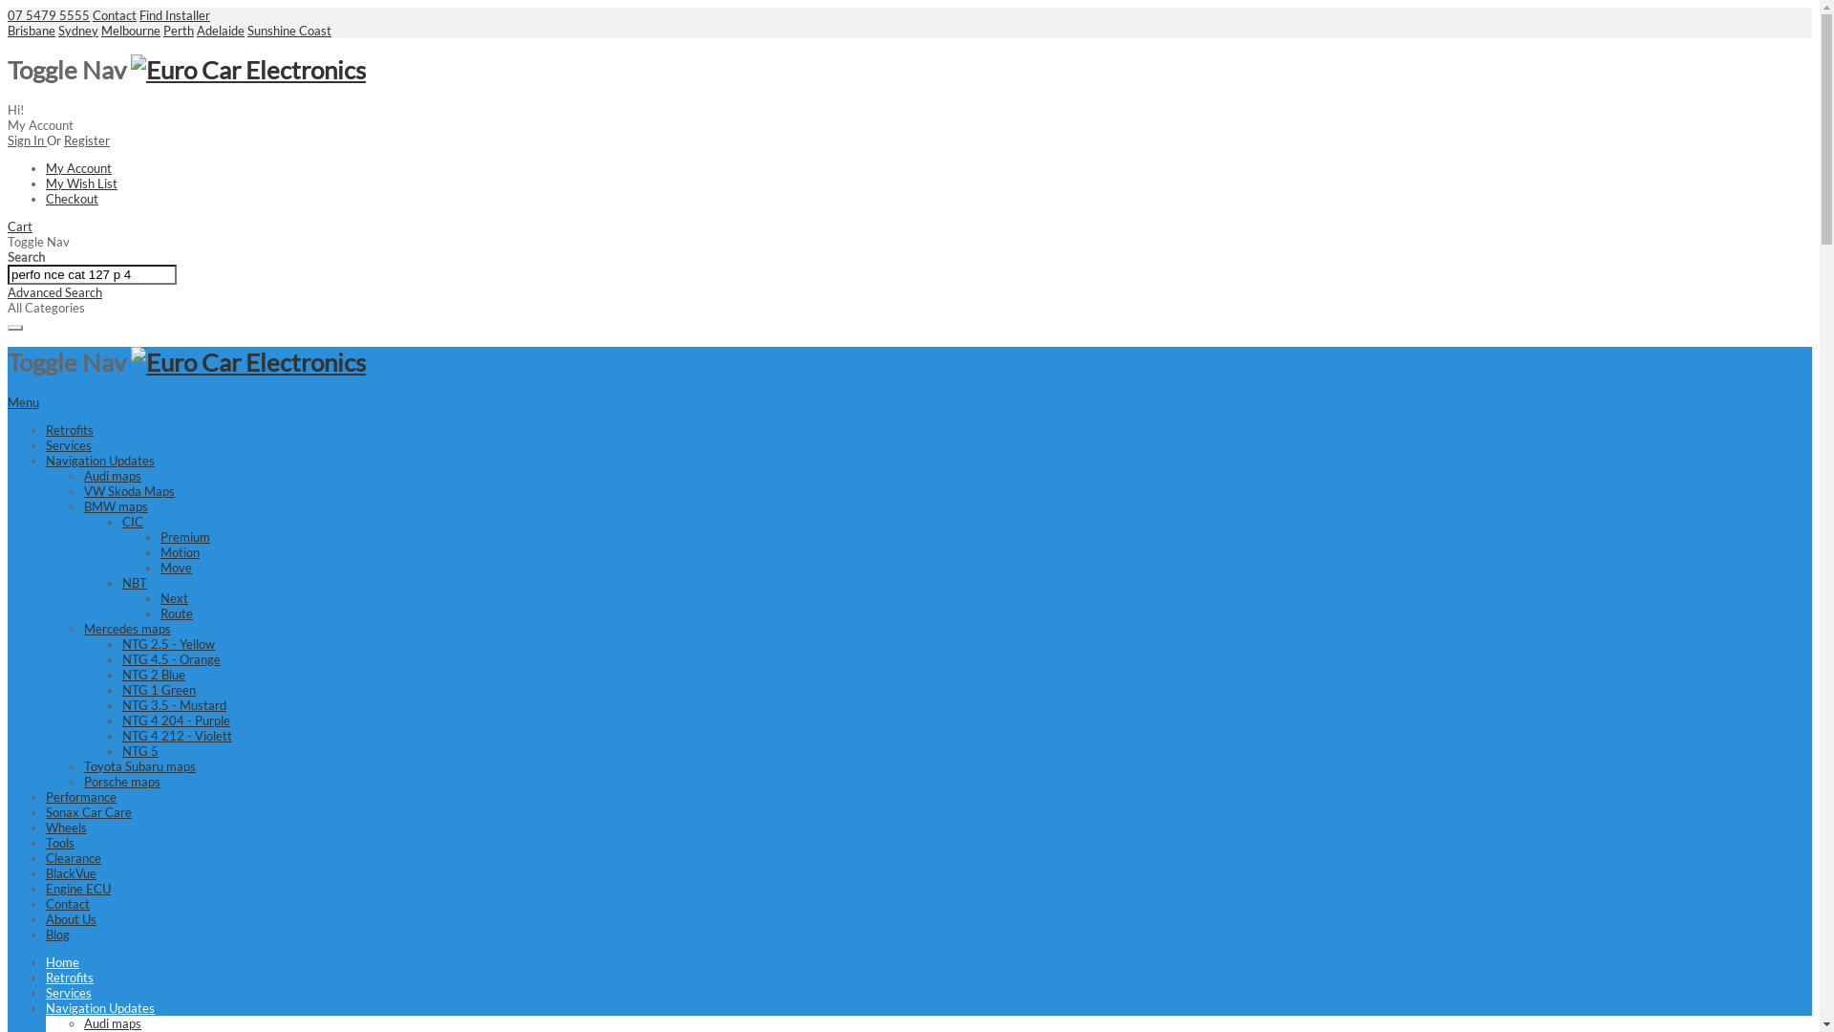  Describe the element at coordinates (71, 873) in the screenshot. I see `BlackVue` at that location.